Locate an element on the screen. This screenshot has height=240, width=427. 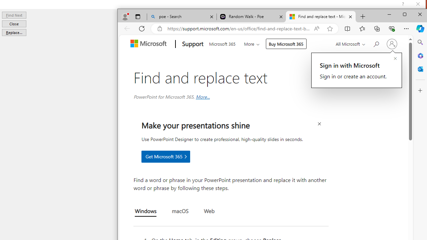
Support is located at coordinates (192, 44).